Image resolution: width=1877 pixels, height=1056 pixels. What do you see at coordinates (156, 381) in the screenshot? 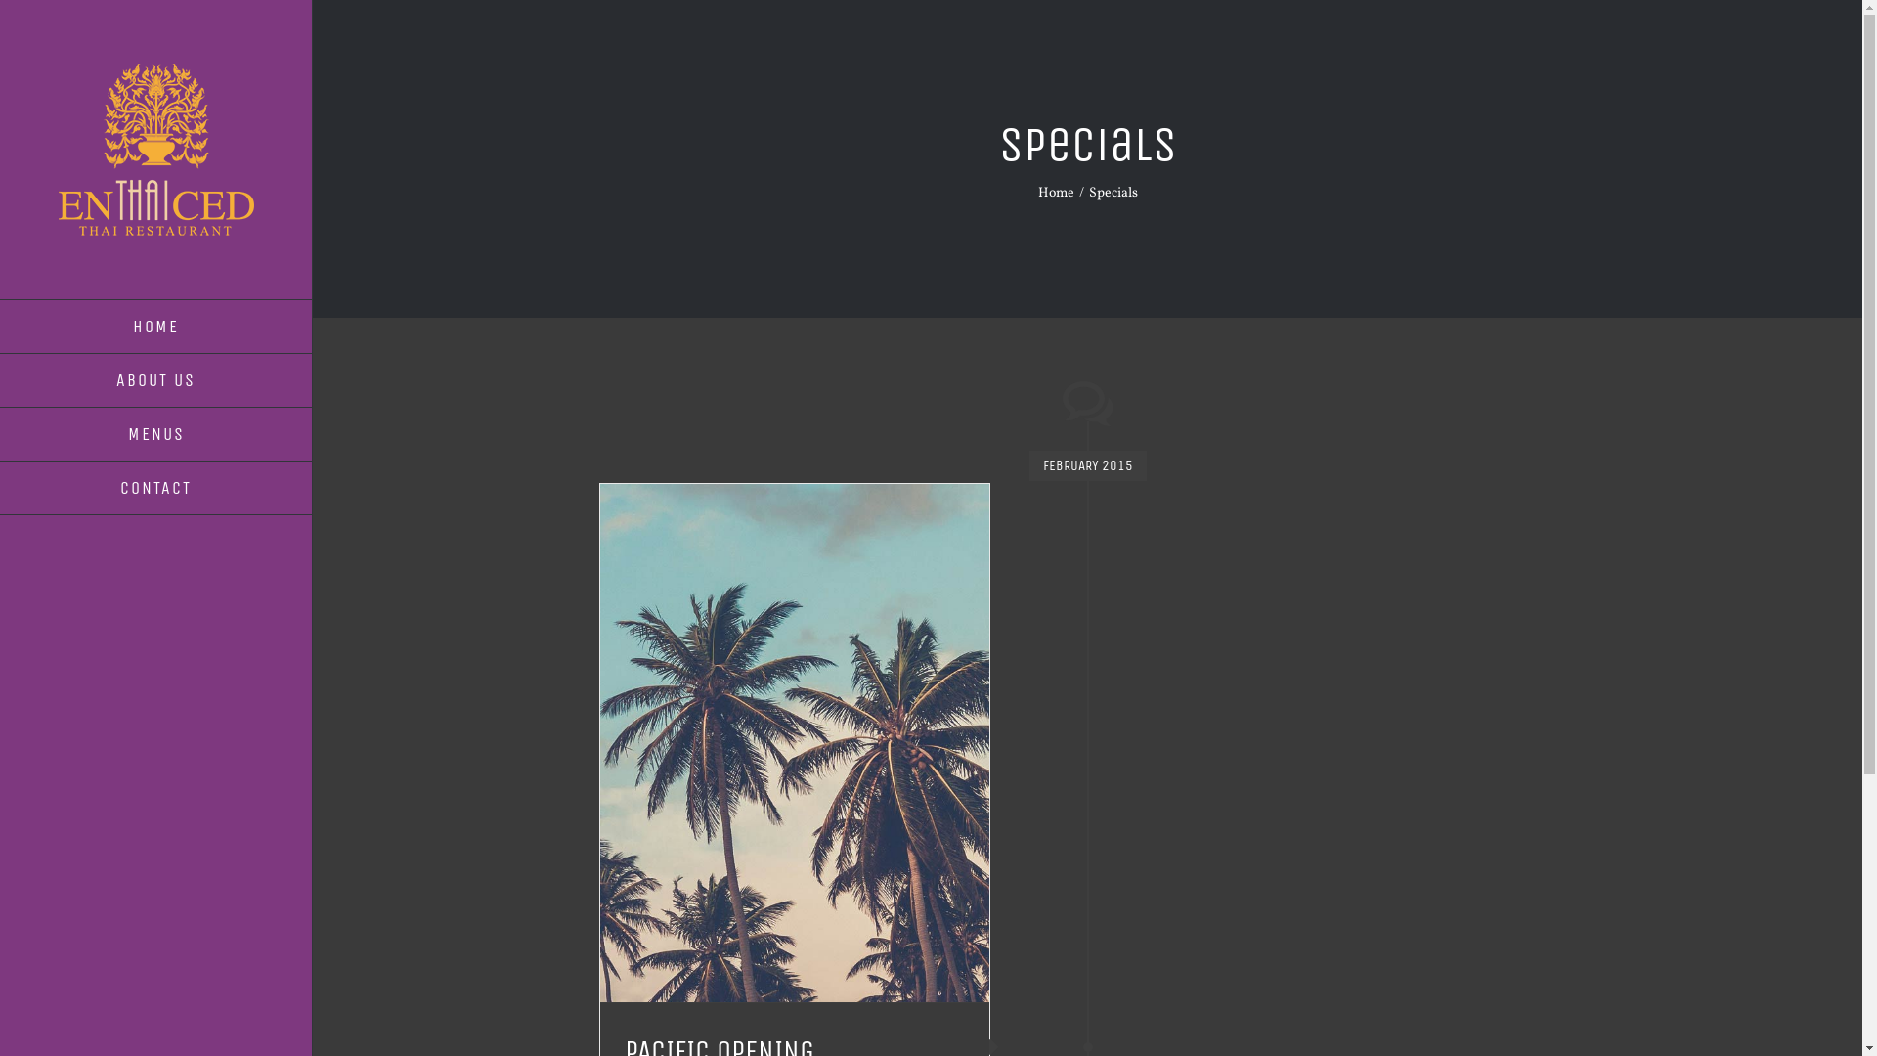
I see `ABOUT US` at bounding box center [156, 381].